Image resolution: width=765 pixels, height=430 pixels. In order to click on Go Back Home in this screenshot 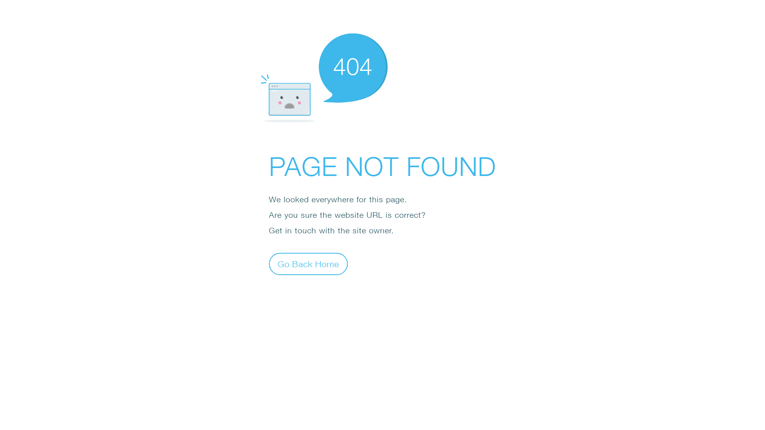, I will do `click(308, 264)`.